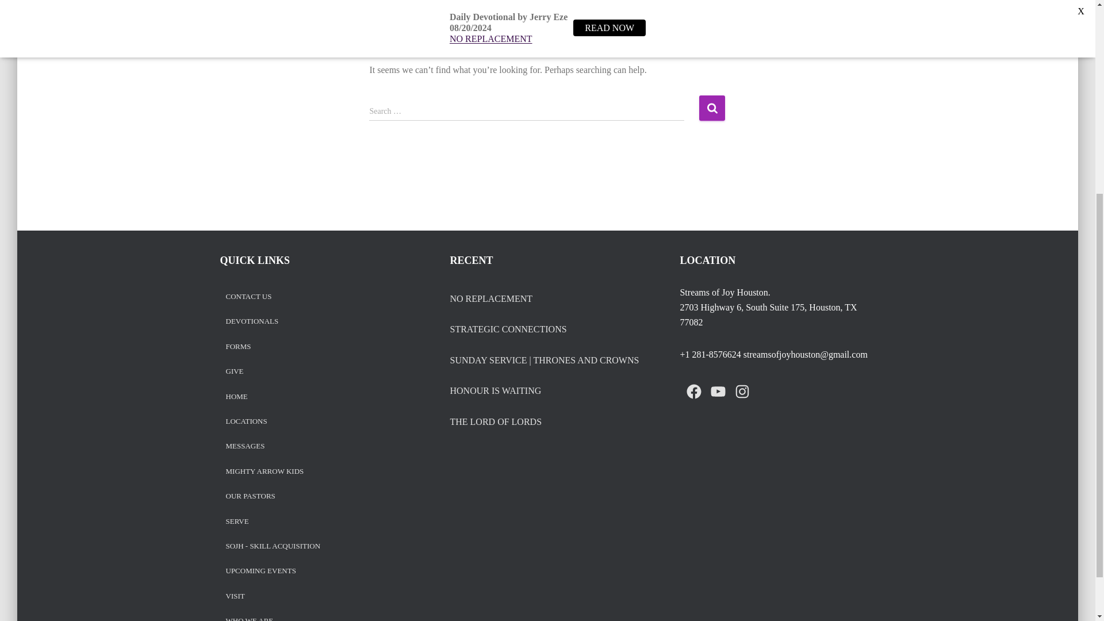 The image size is (1104, 621). What do you see at coordinates (712, 108) in the screenshot?
I see `Search` at bounding box center [712, 108].